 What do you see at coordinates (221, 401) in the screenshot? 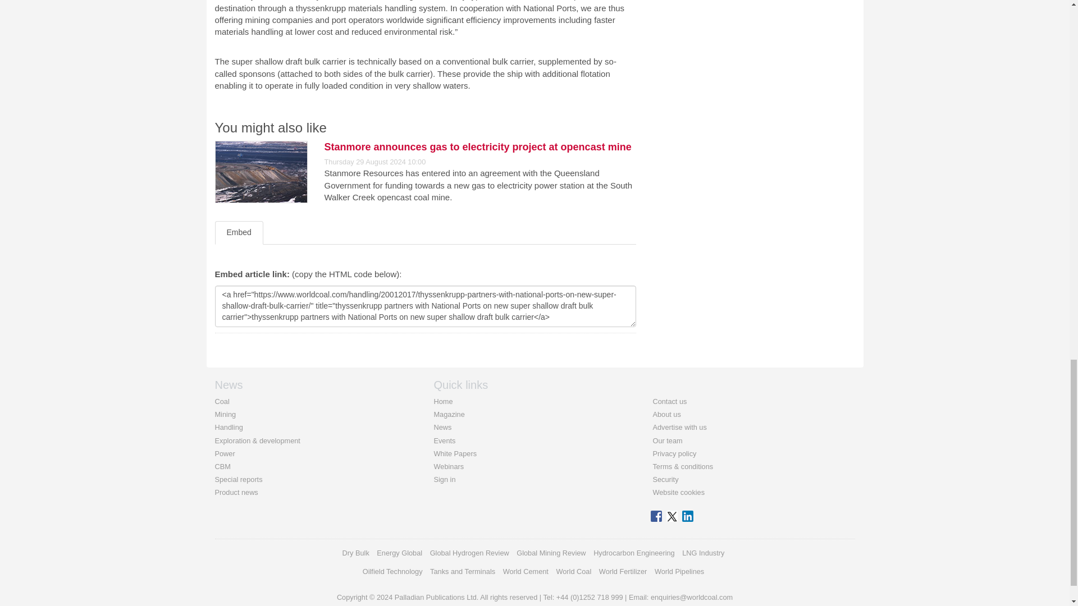
I see `Coal` at bounding box center [221, 401].